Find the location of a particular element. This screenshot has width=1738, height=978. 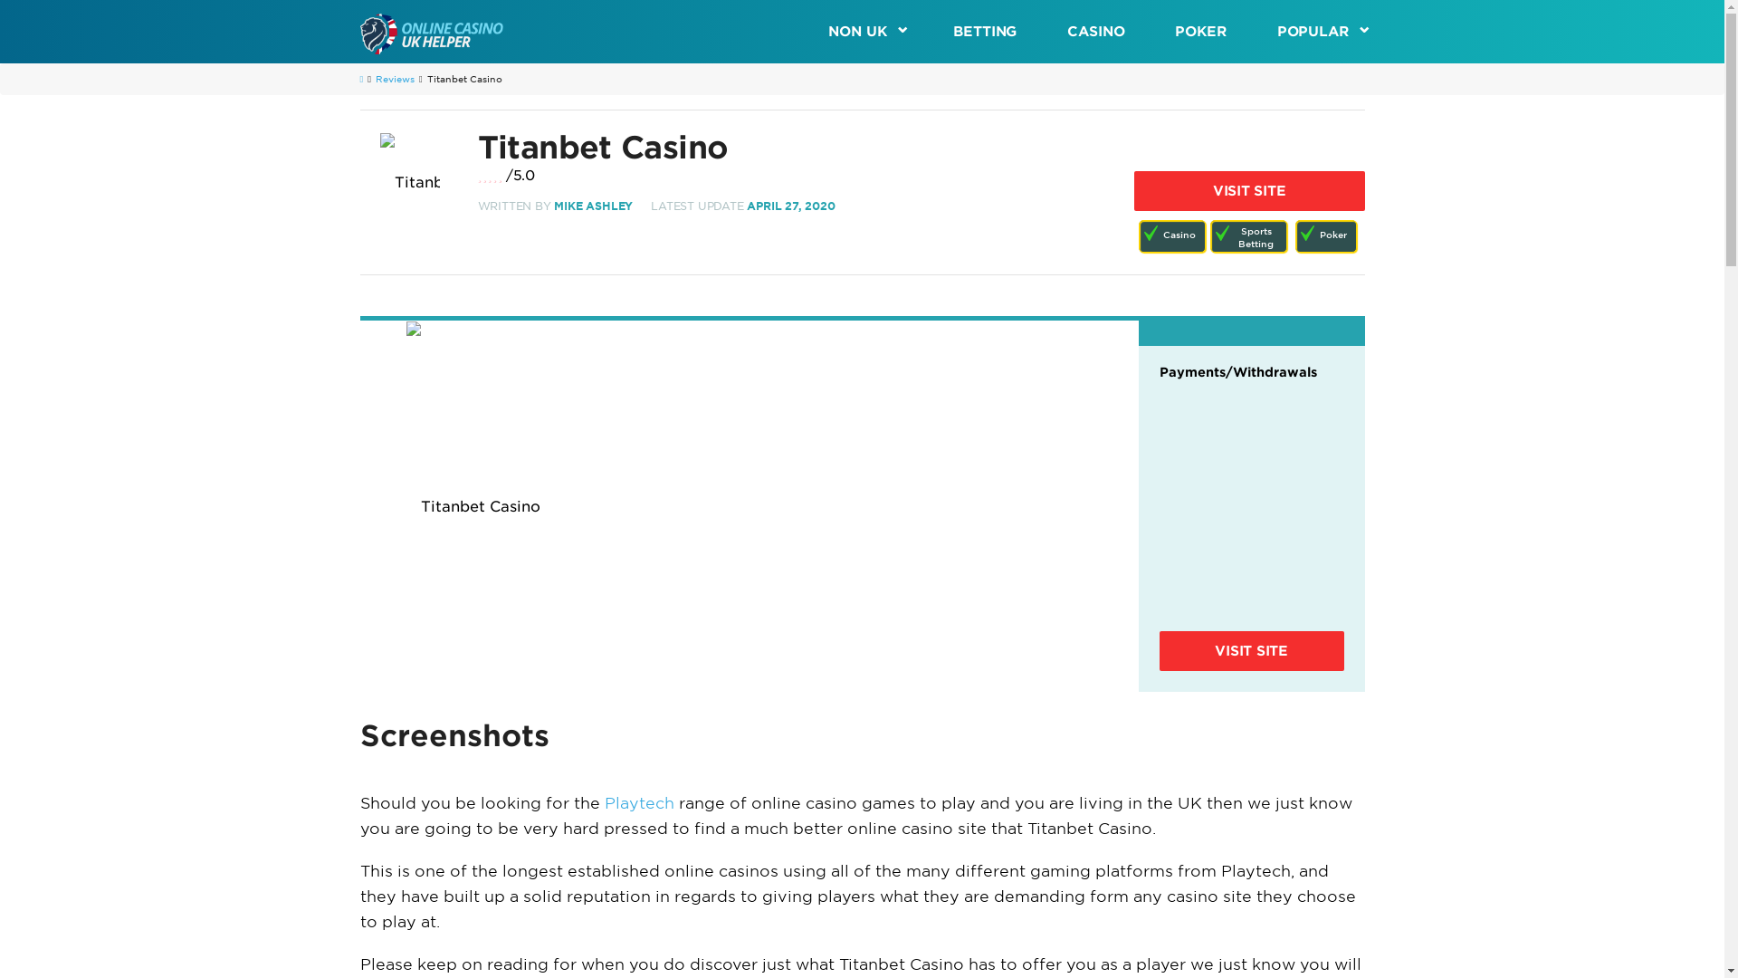

Reviews is located at coordinates (395, 78).